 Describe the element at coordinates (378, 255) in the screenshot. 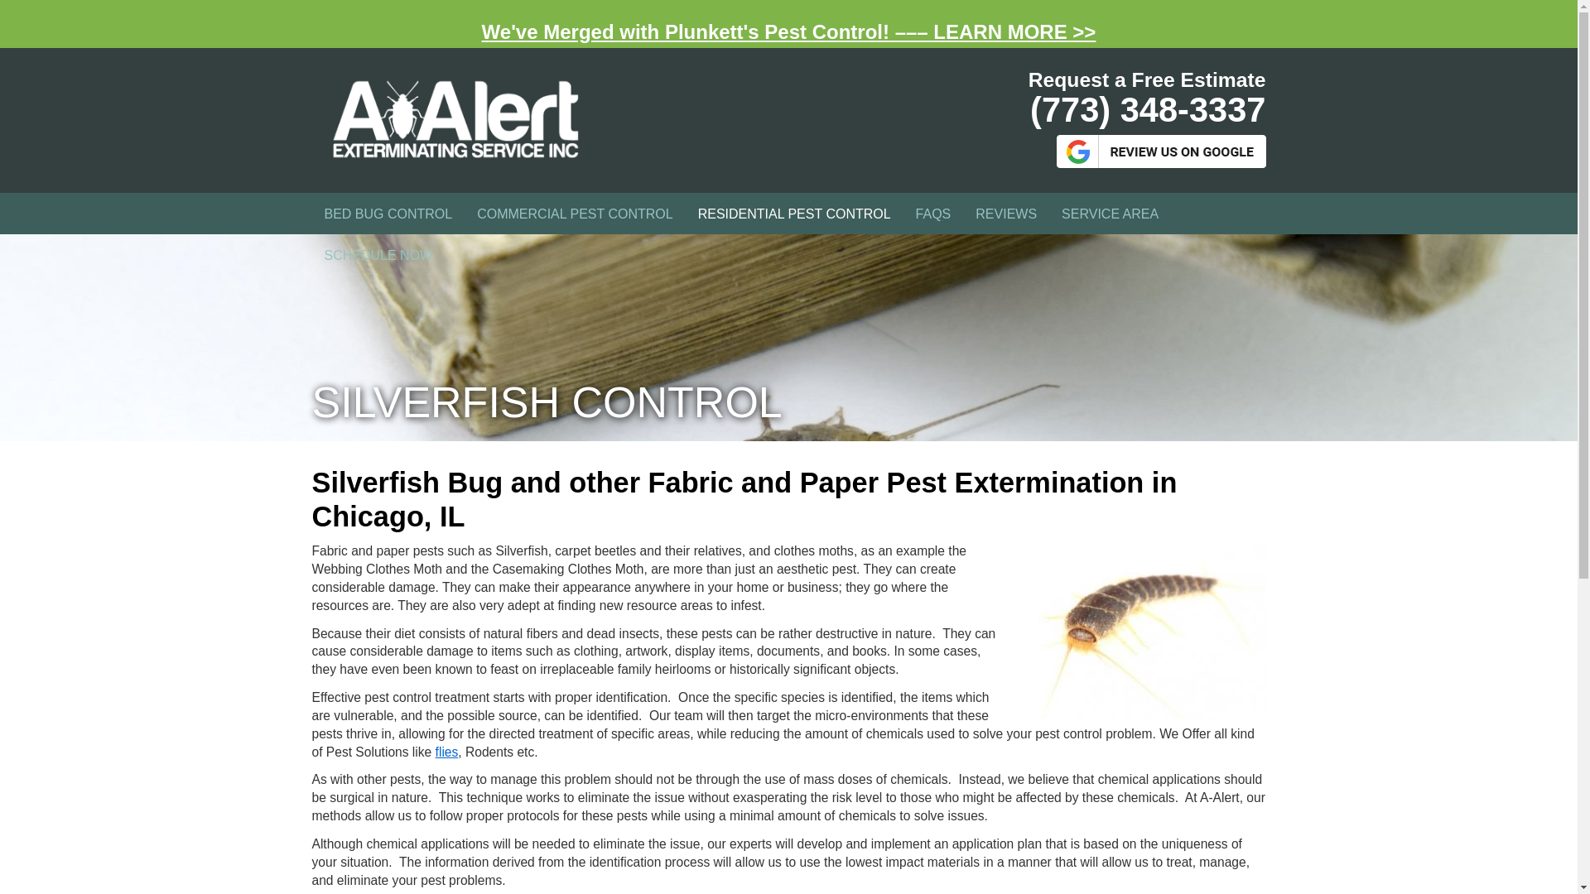

I see `SCHEDULE NOW` at that location.